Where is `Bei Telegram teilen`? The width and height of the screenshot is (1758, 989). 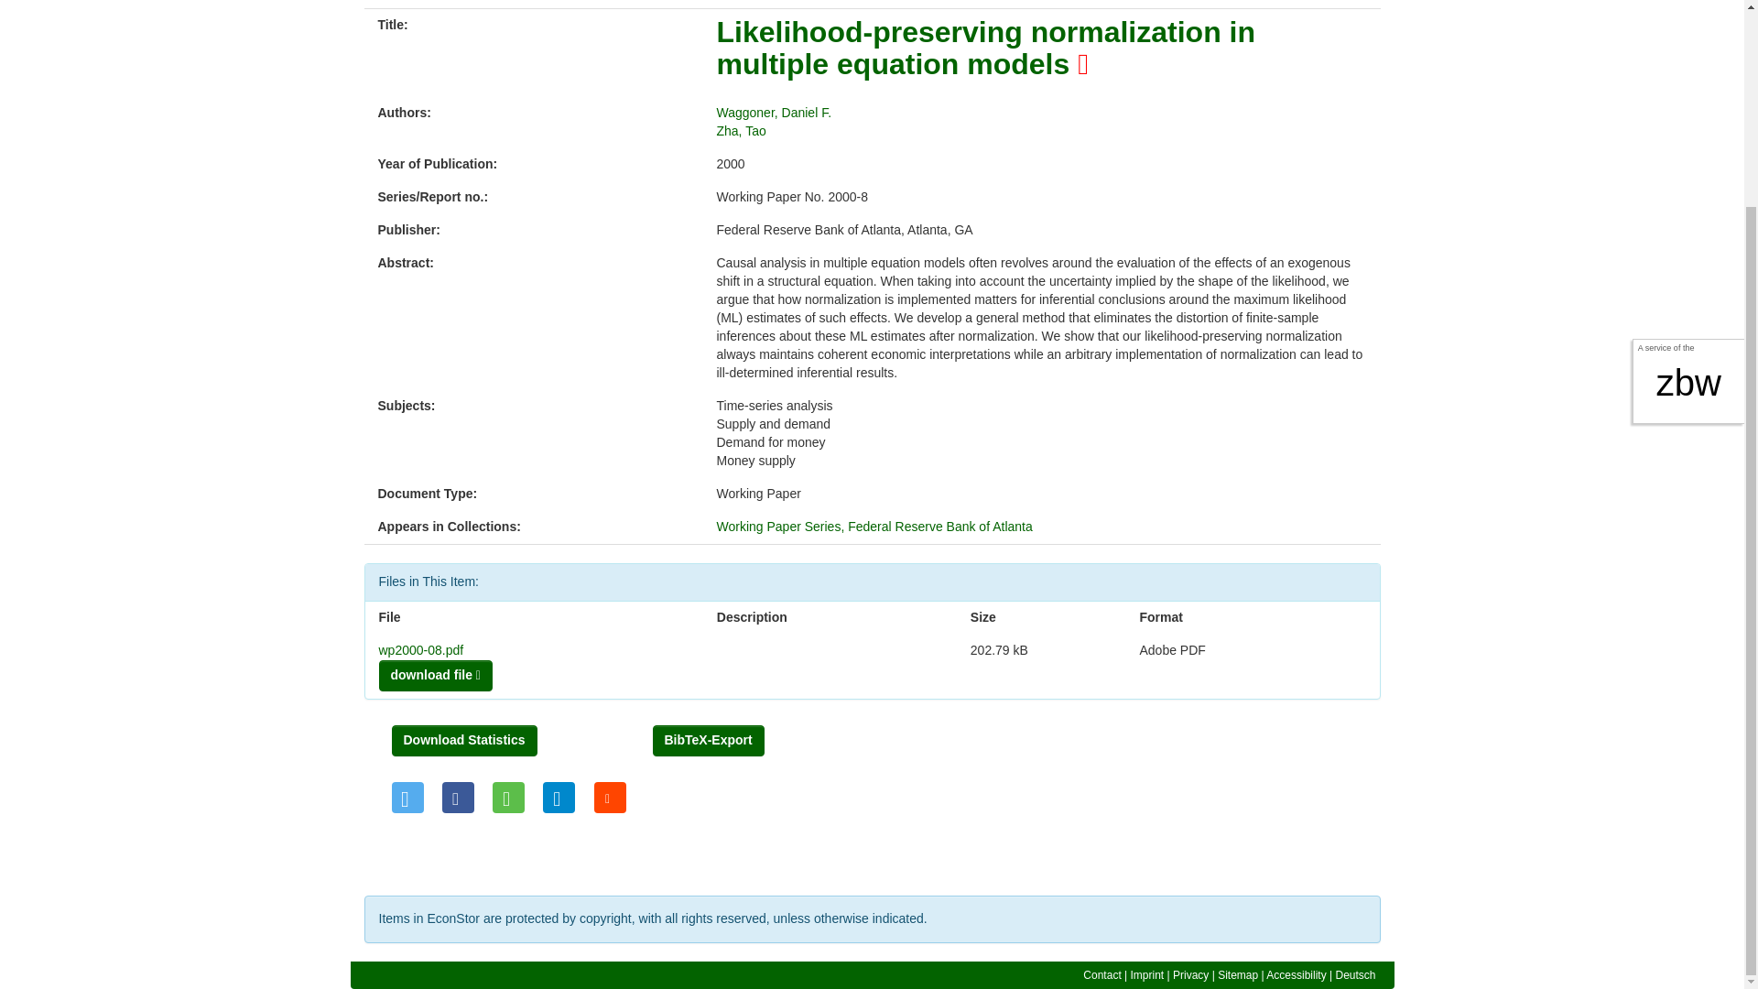 Bei Telegram teilen is located at coordinates (559, 797).